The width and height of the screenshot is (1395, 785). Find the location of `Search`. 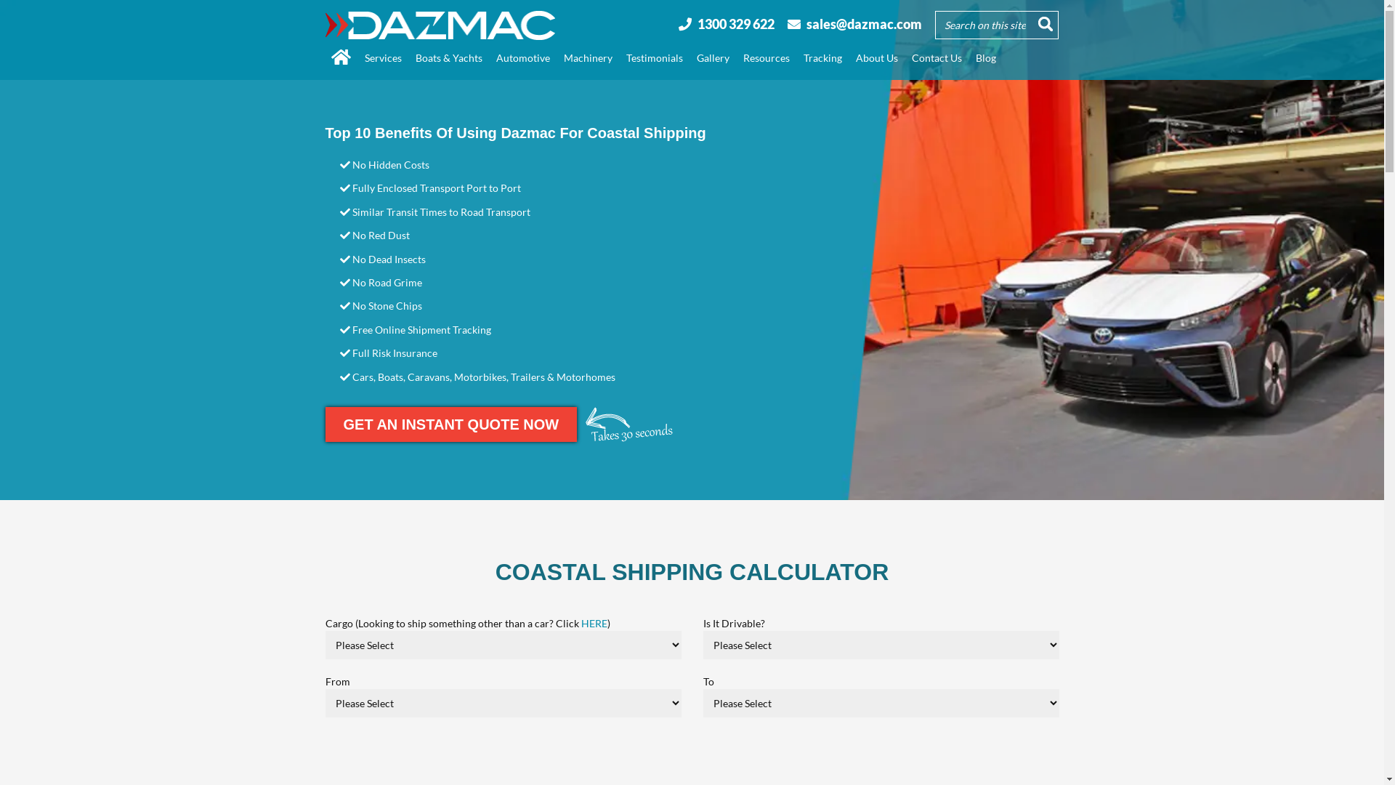

Search is located at coordinates (1046, 24).